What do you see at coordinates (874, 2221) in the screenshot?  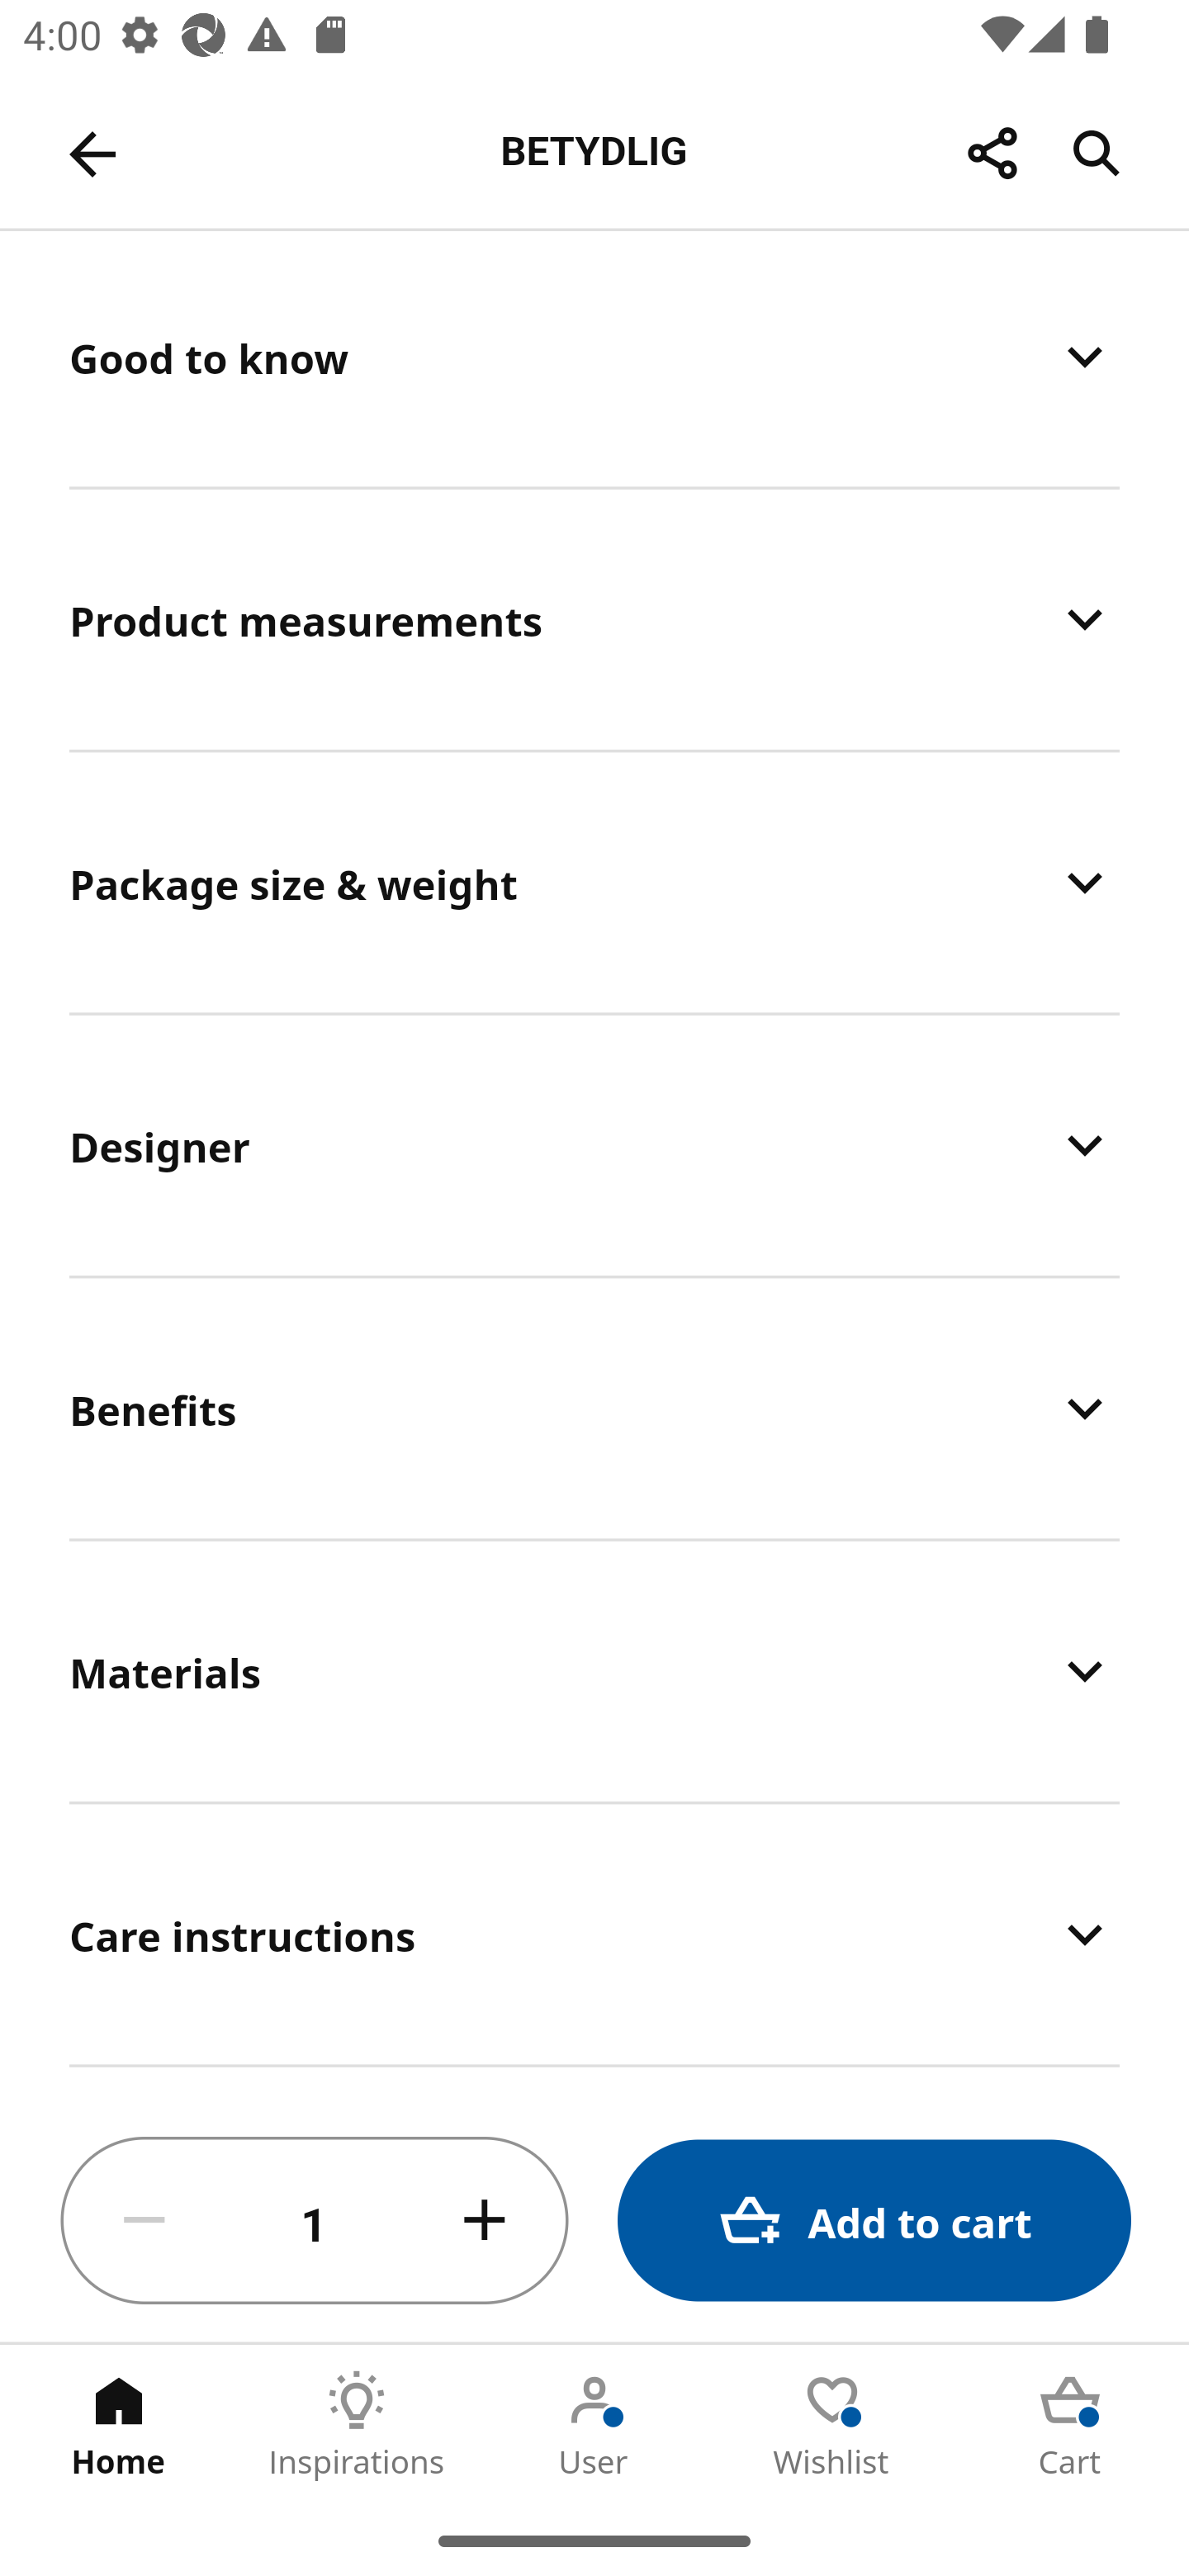 I see `Add to cart` at bounding box center [874, 2221].